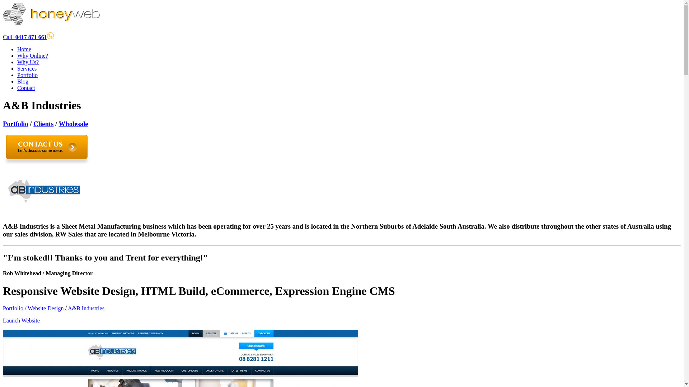 The image size is (689, 387). What do you see at coordinates (46, 308) in the screenshot?
I see `Website Design` at bounding box center [46, 308].